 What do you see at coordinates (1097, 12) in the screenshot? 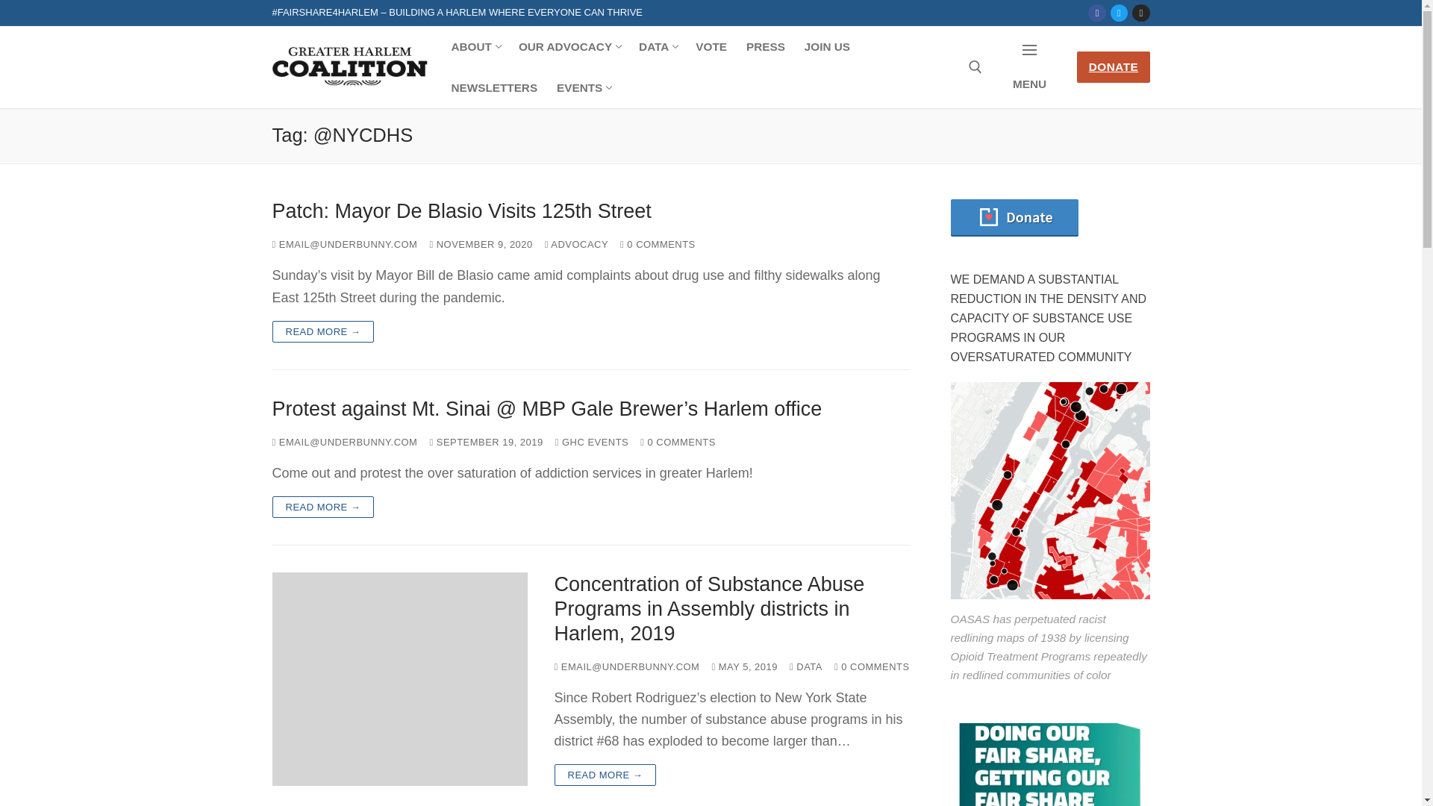
I see `NEWSLETTERS` at bounding box center [1097, 12].